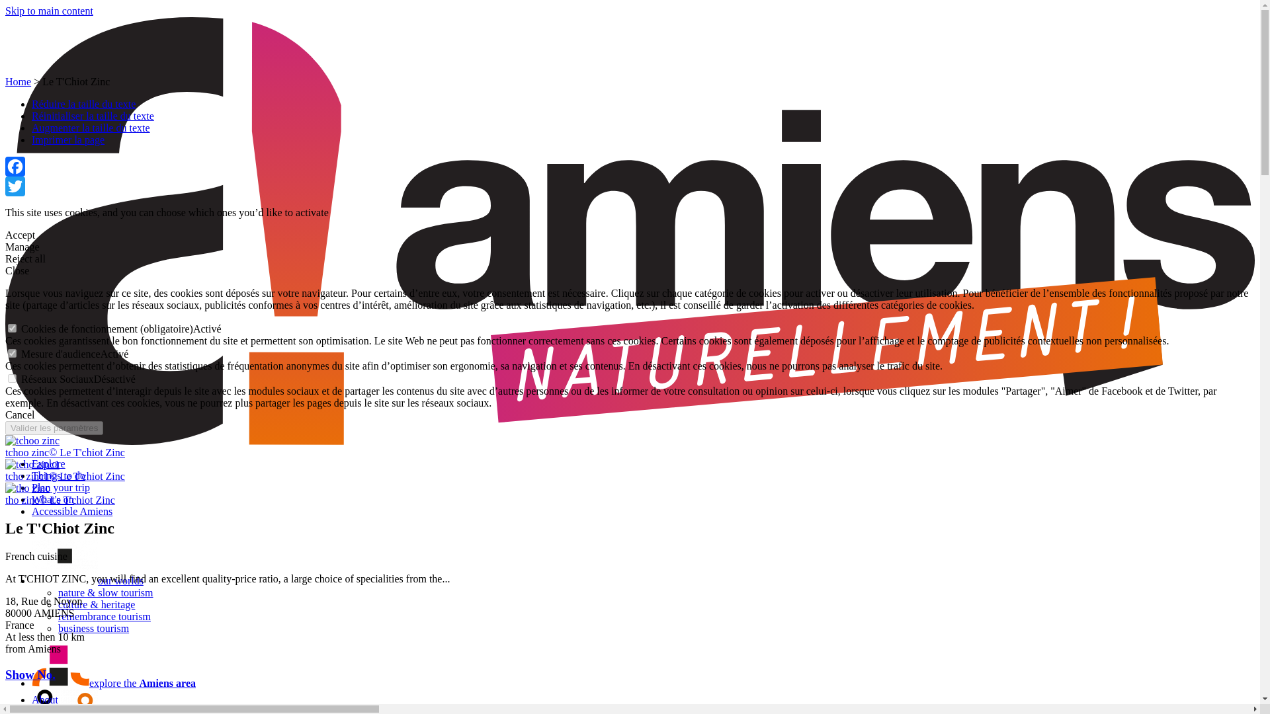  I want to click on 1, so click(12, 378).